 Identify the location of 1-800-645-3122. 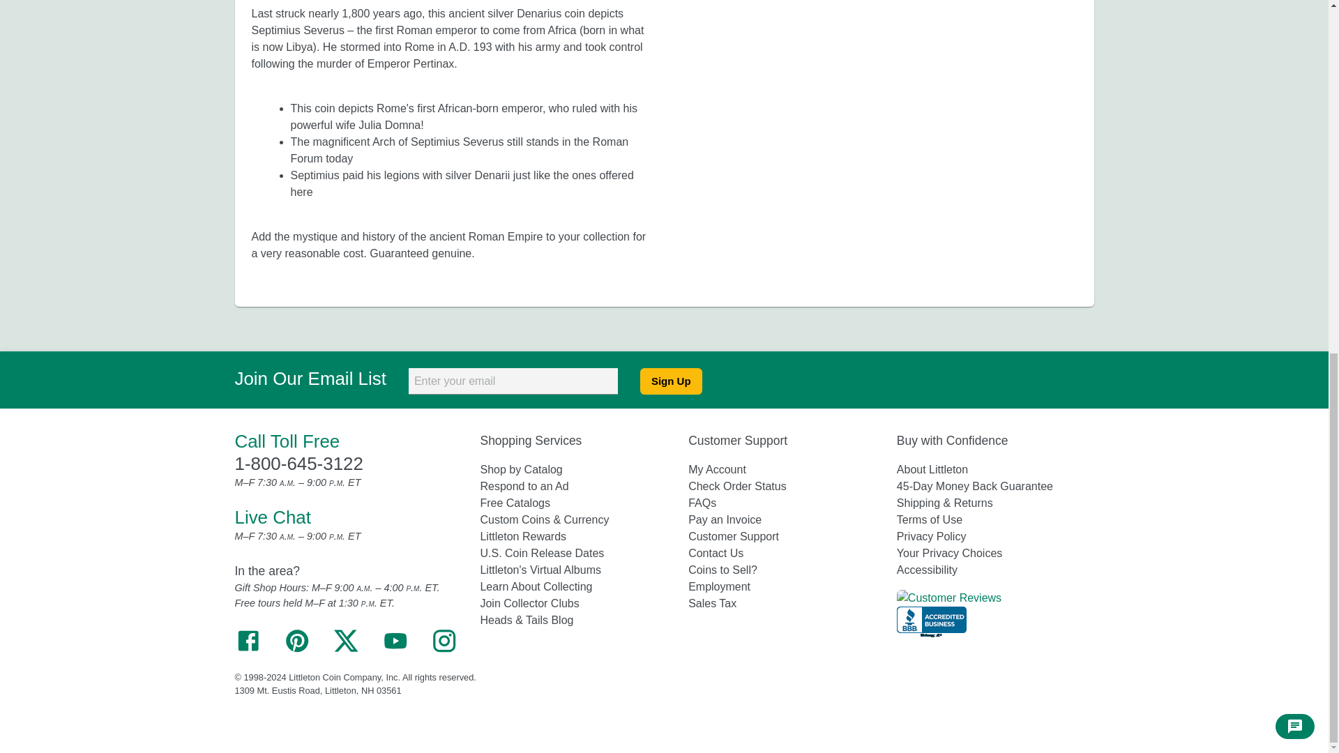
(298, 464).